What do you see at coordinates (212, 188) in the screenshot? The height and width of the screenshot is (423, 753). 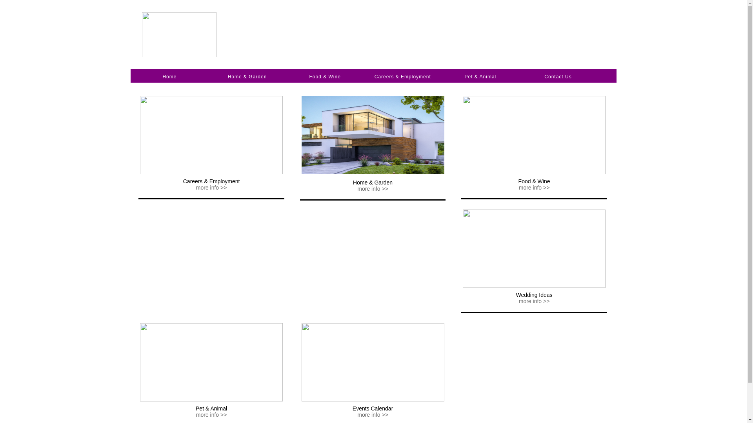 I see `more info >>` at bounding box center [212, 188].